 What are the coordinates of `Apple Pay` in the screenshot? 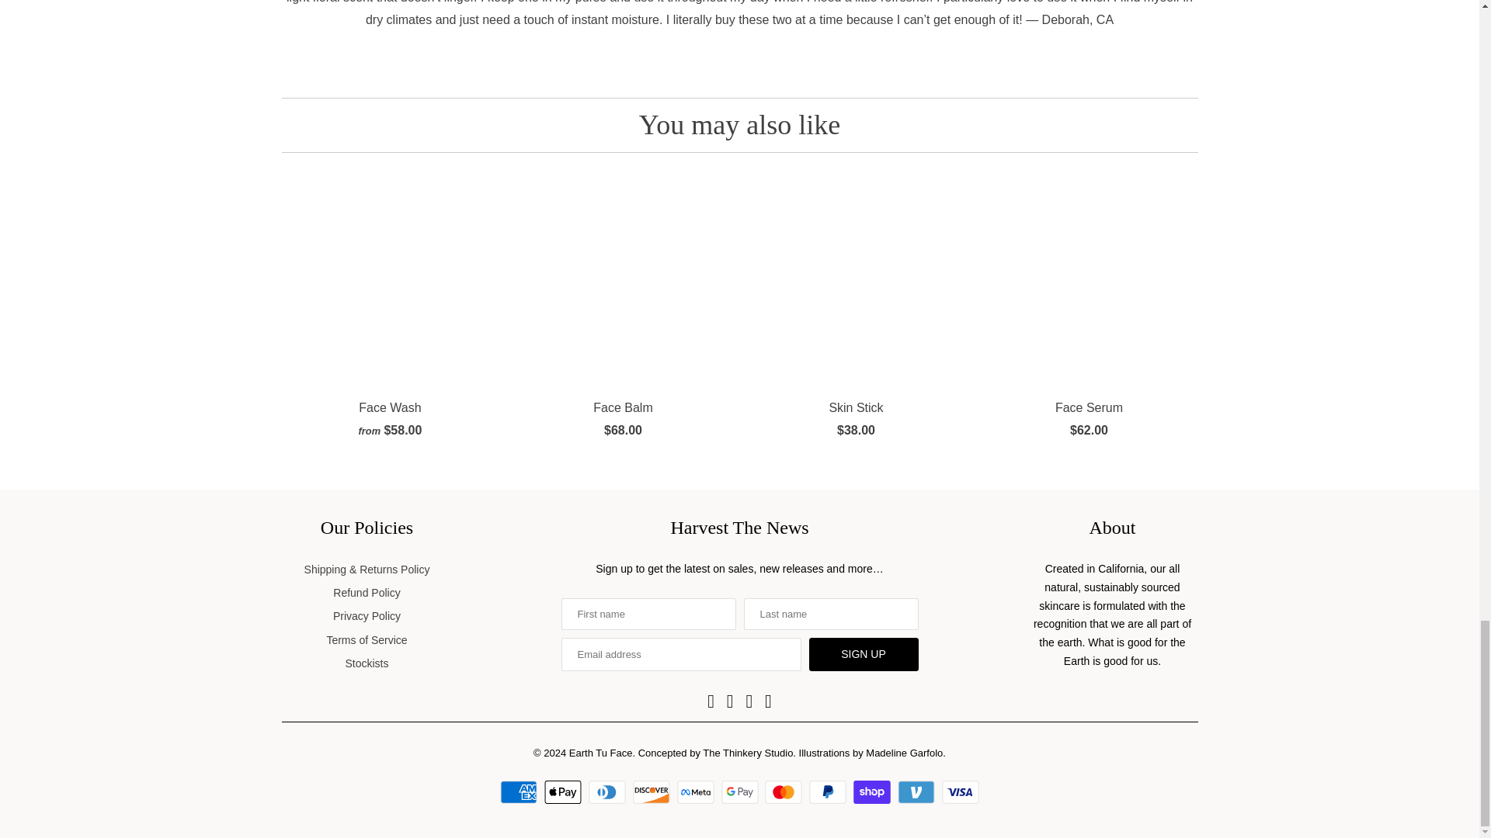 It's located at (565, 791).